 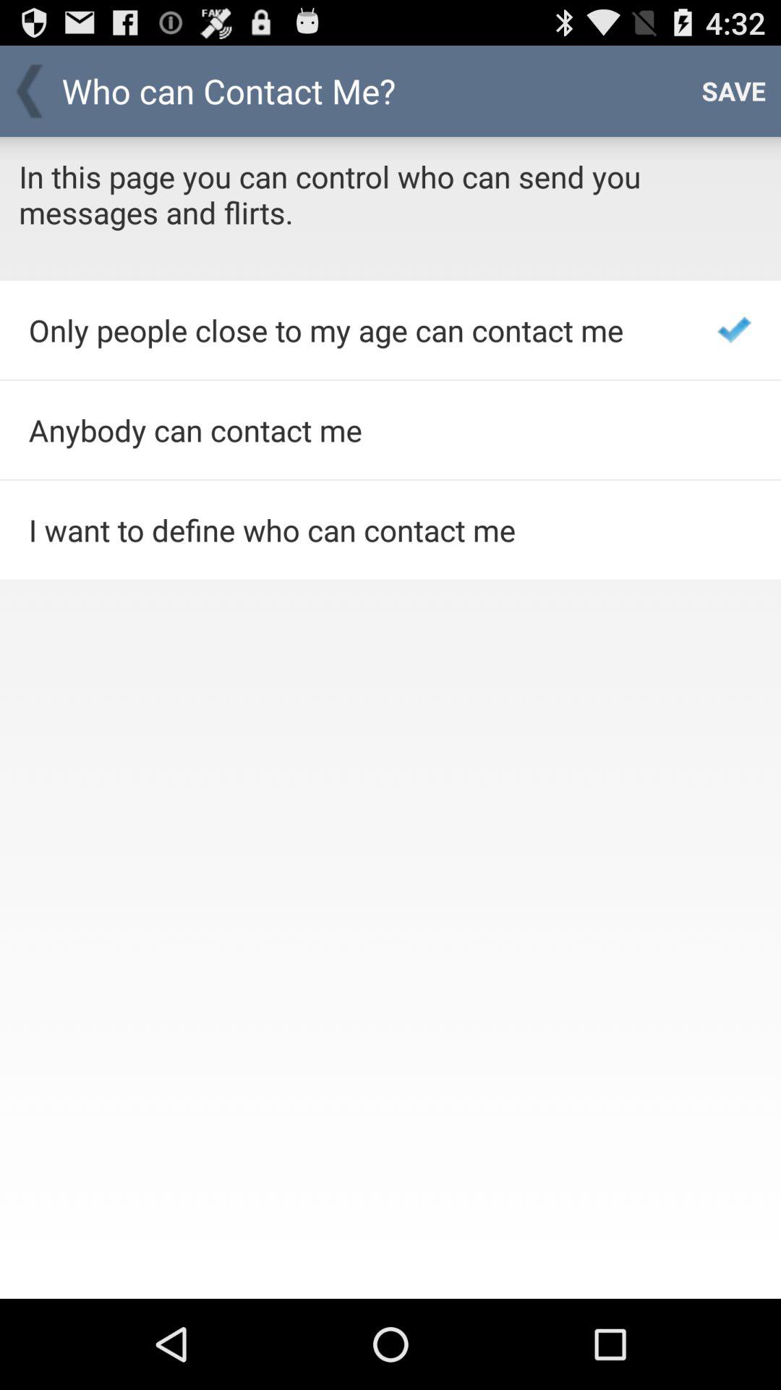 I want to click on open icon below anybody can contact app, so click(x=353, y=530).